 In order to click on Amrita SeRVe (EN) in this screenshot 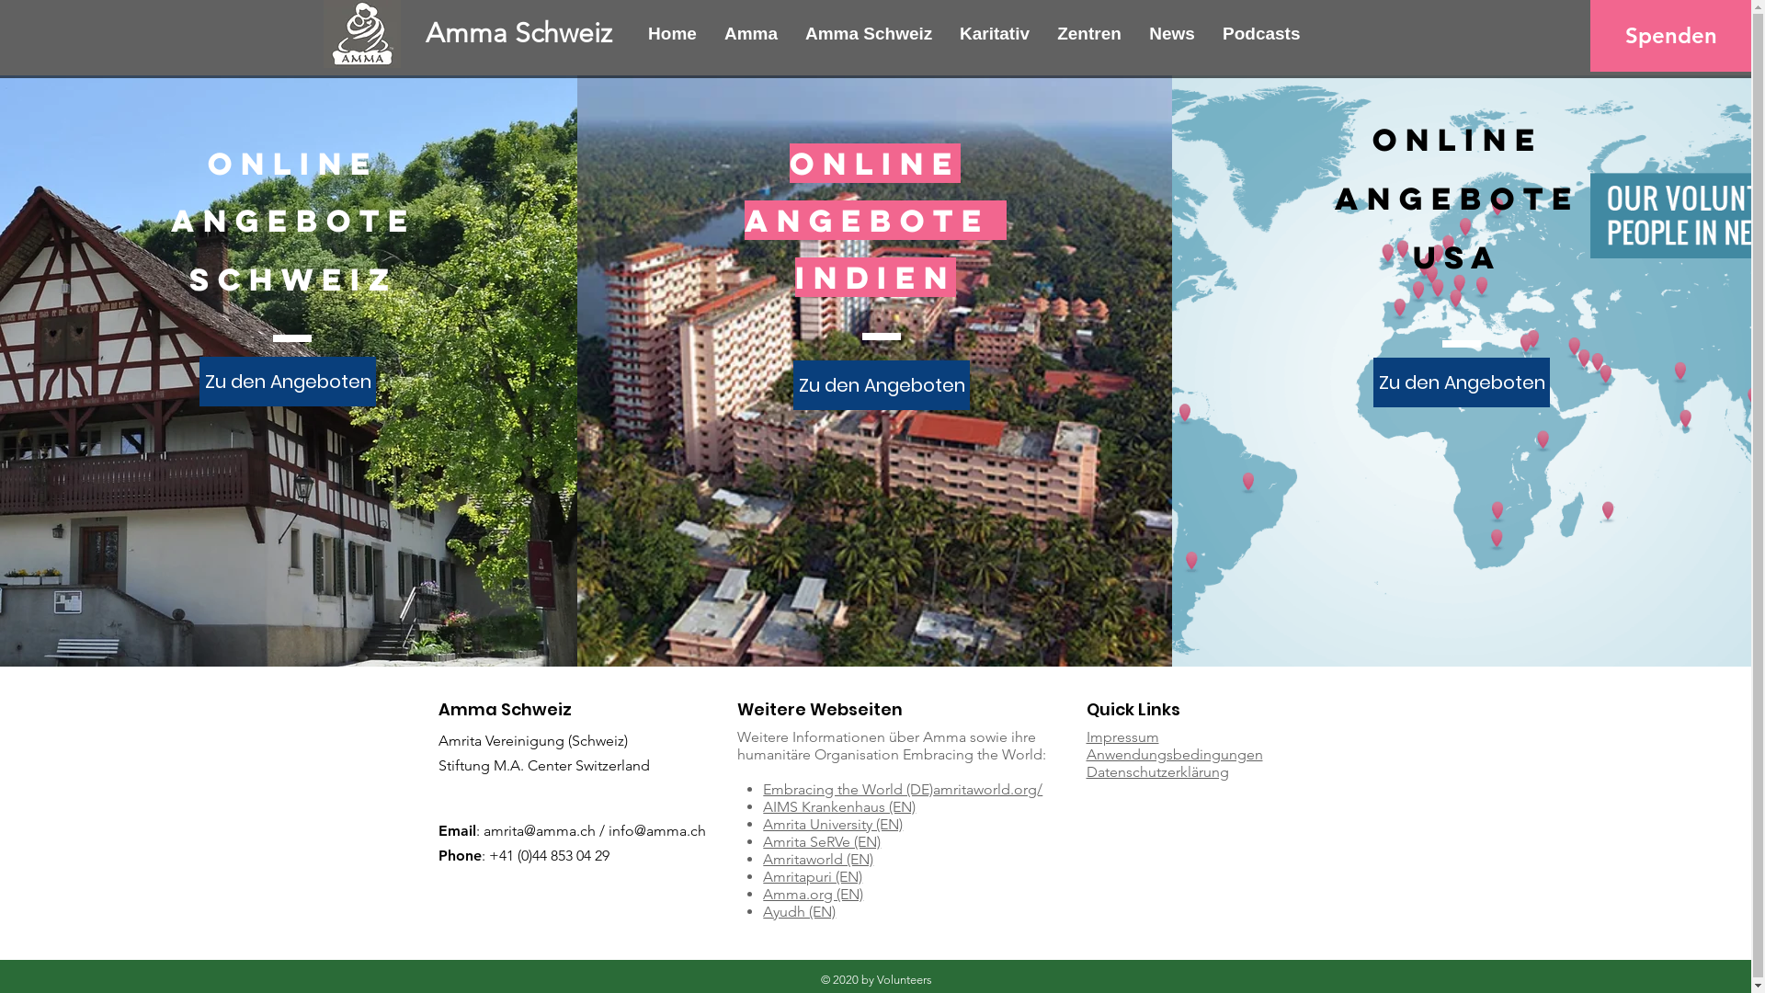, I will do `click(822, 842)`.